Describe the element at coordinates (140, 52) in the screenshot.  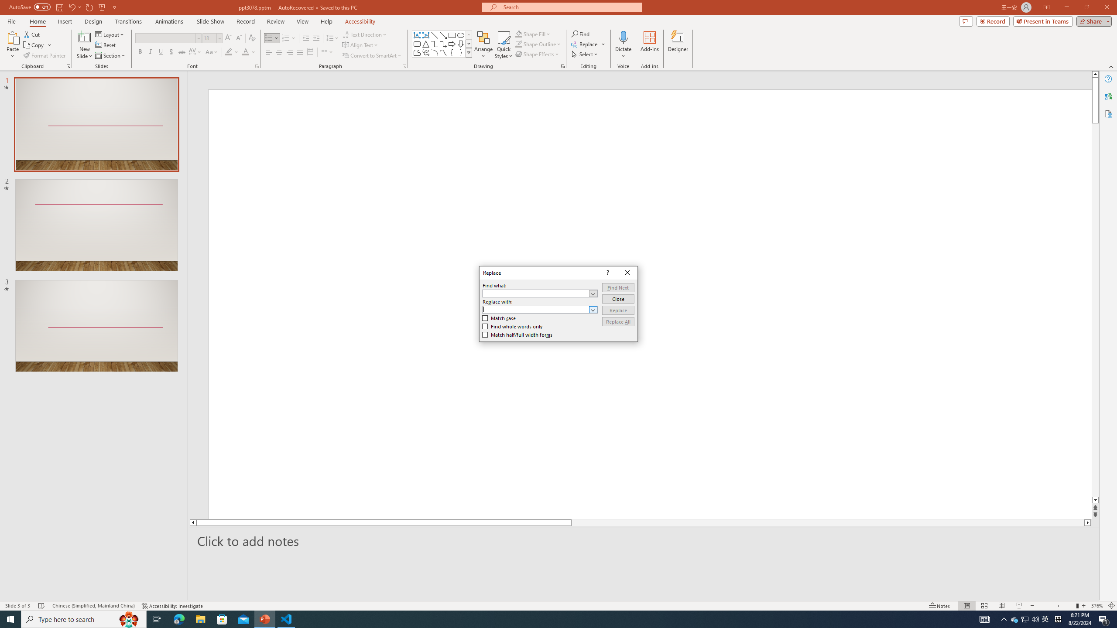
I see `Bold` at that location.